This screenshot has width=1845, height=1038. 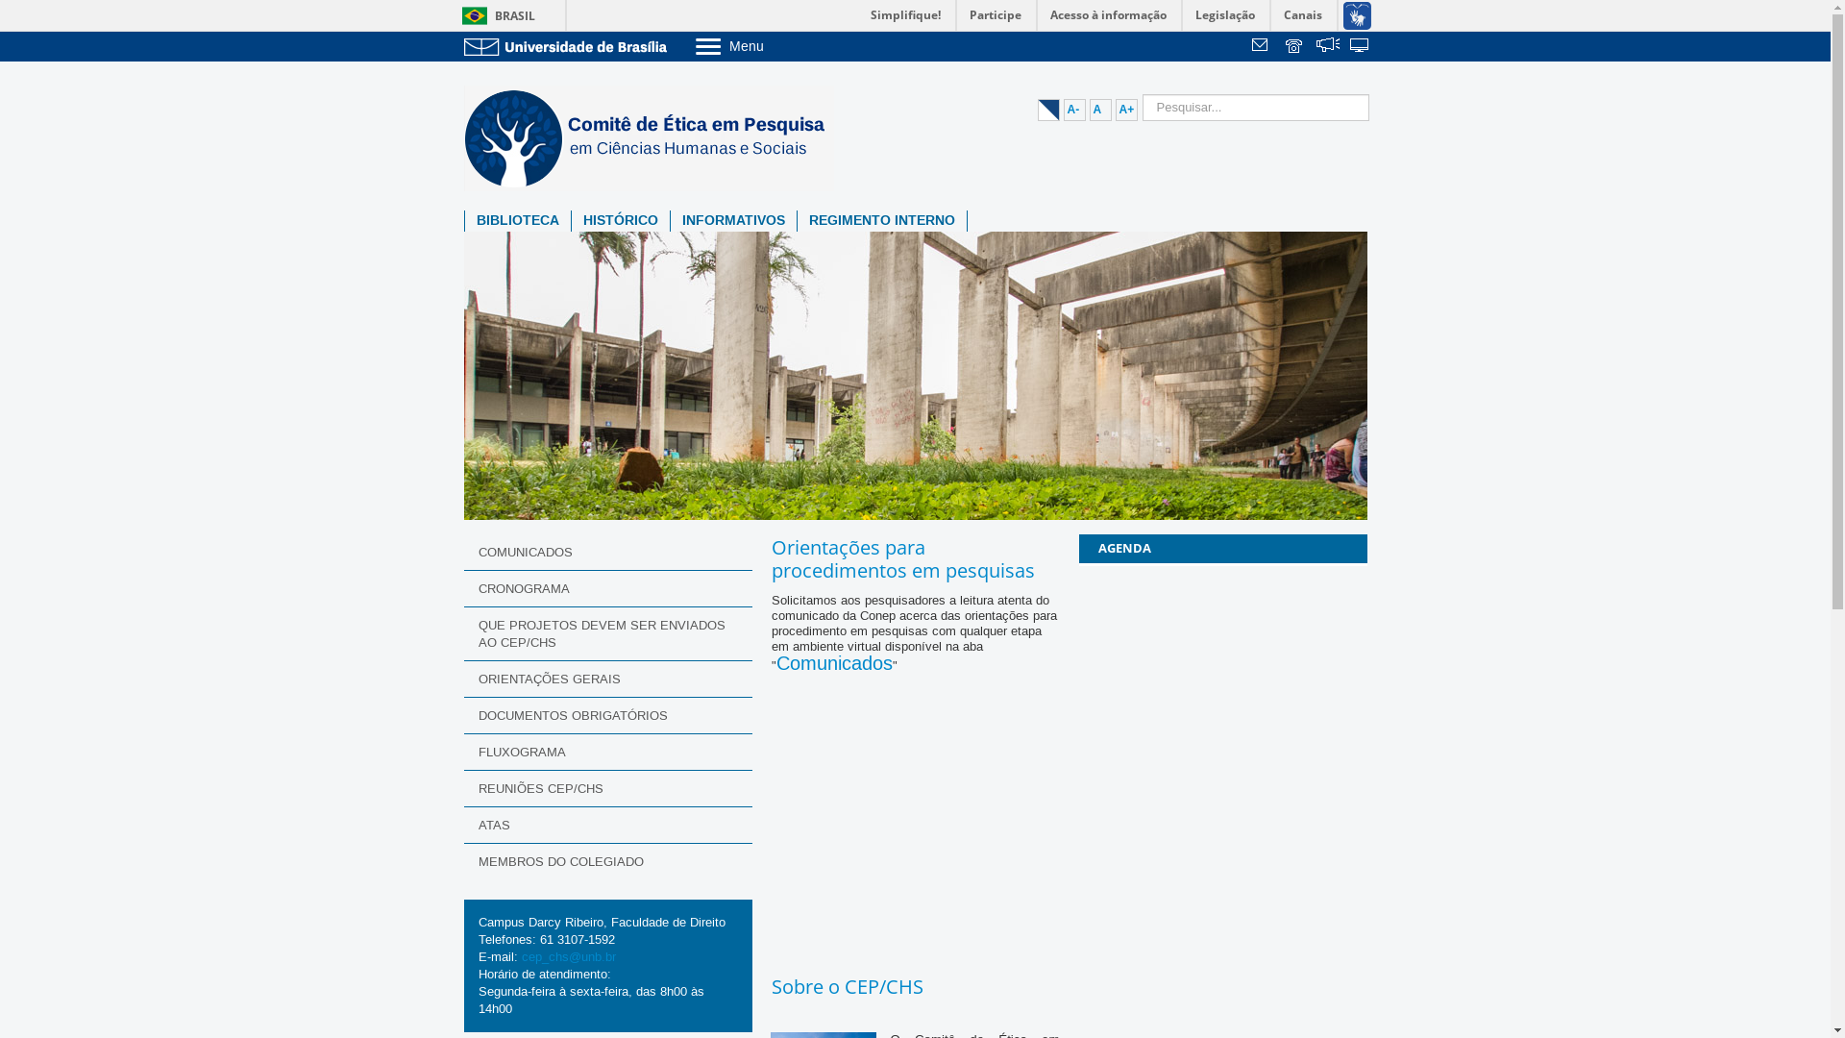 I want to click on  , so click(x=1263, y=47).